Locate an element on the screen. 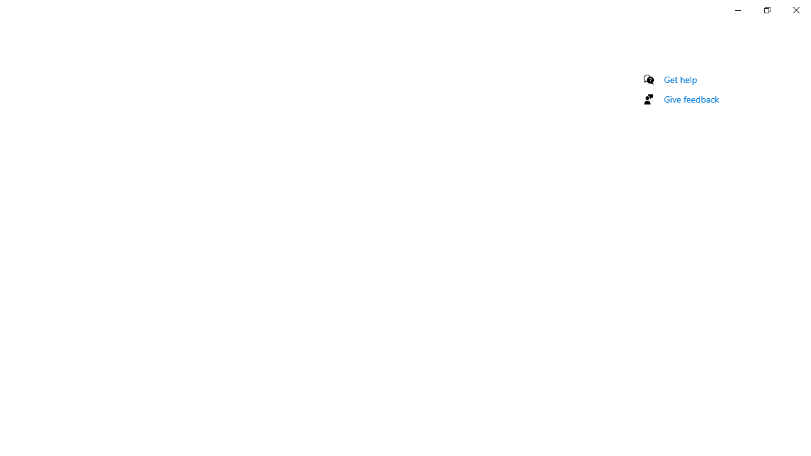  Get help is located at coordinates (680, 79).